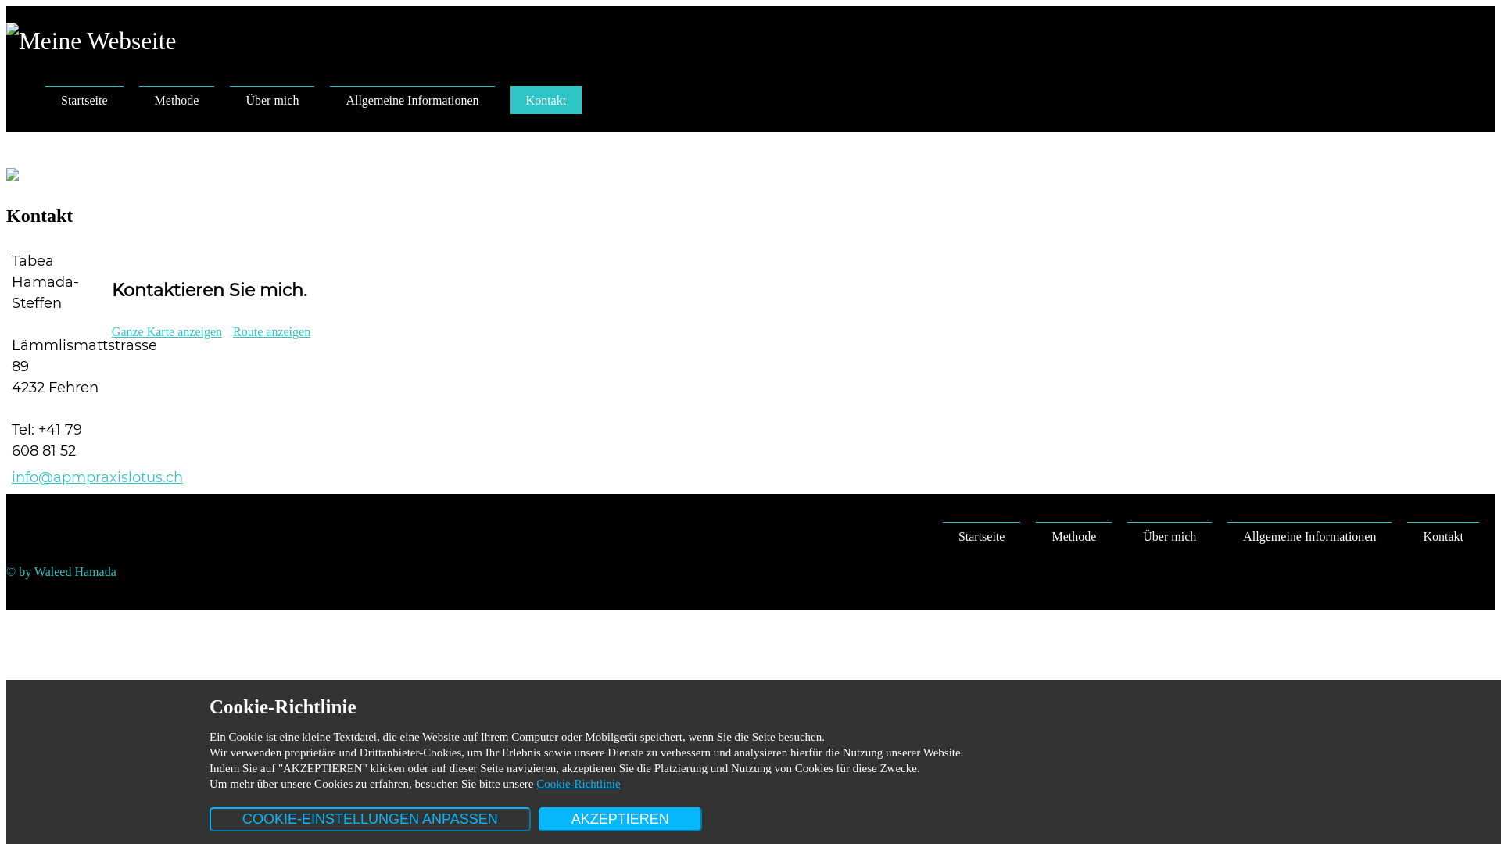  What do you see at coordinates (1443, 536) in the screenshot?
I see `Kontakt` at bounding box center [1443, 536].